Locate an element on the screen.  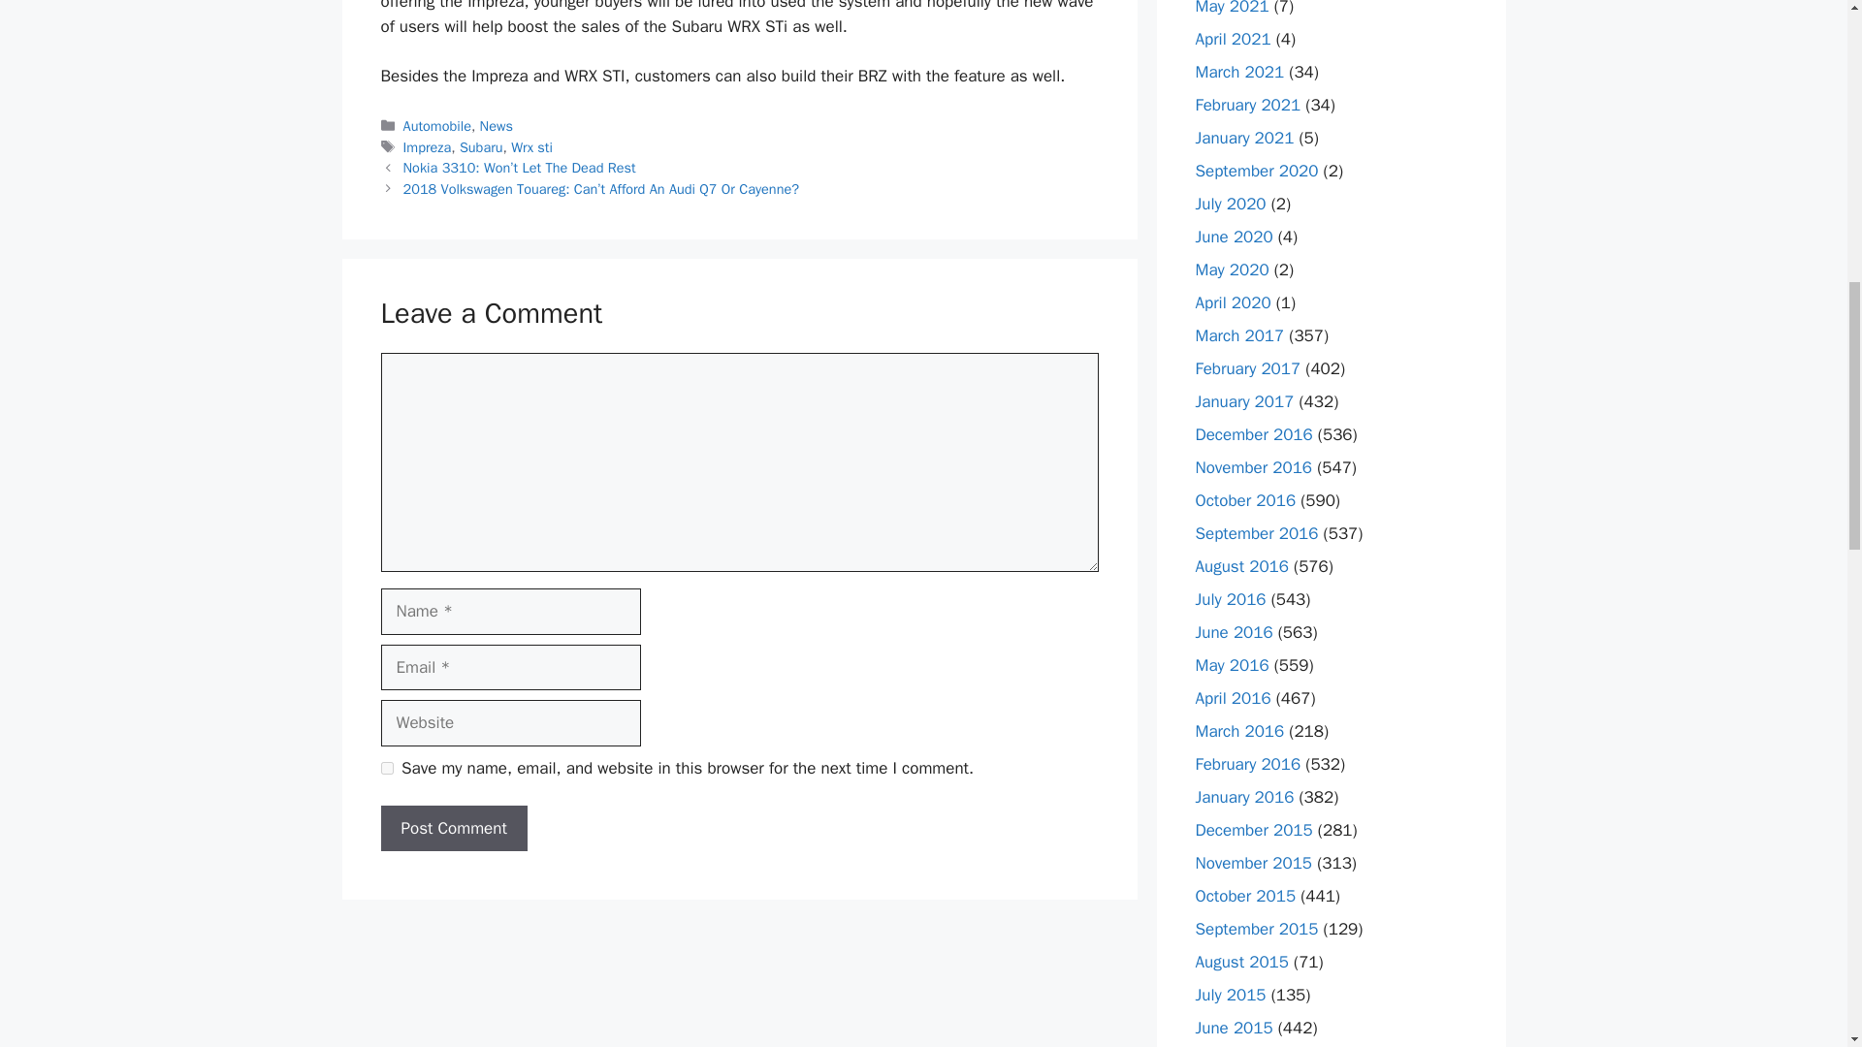
yes is located at coordinates (386, 768).